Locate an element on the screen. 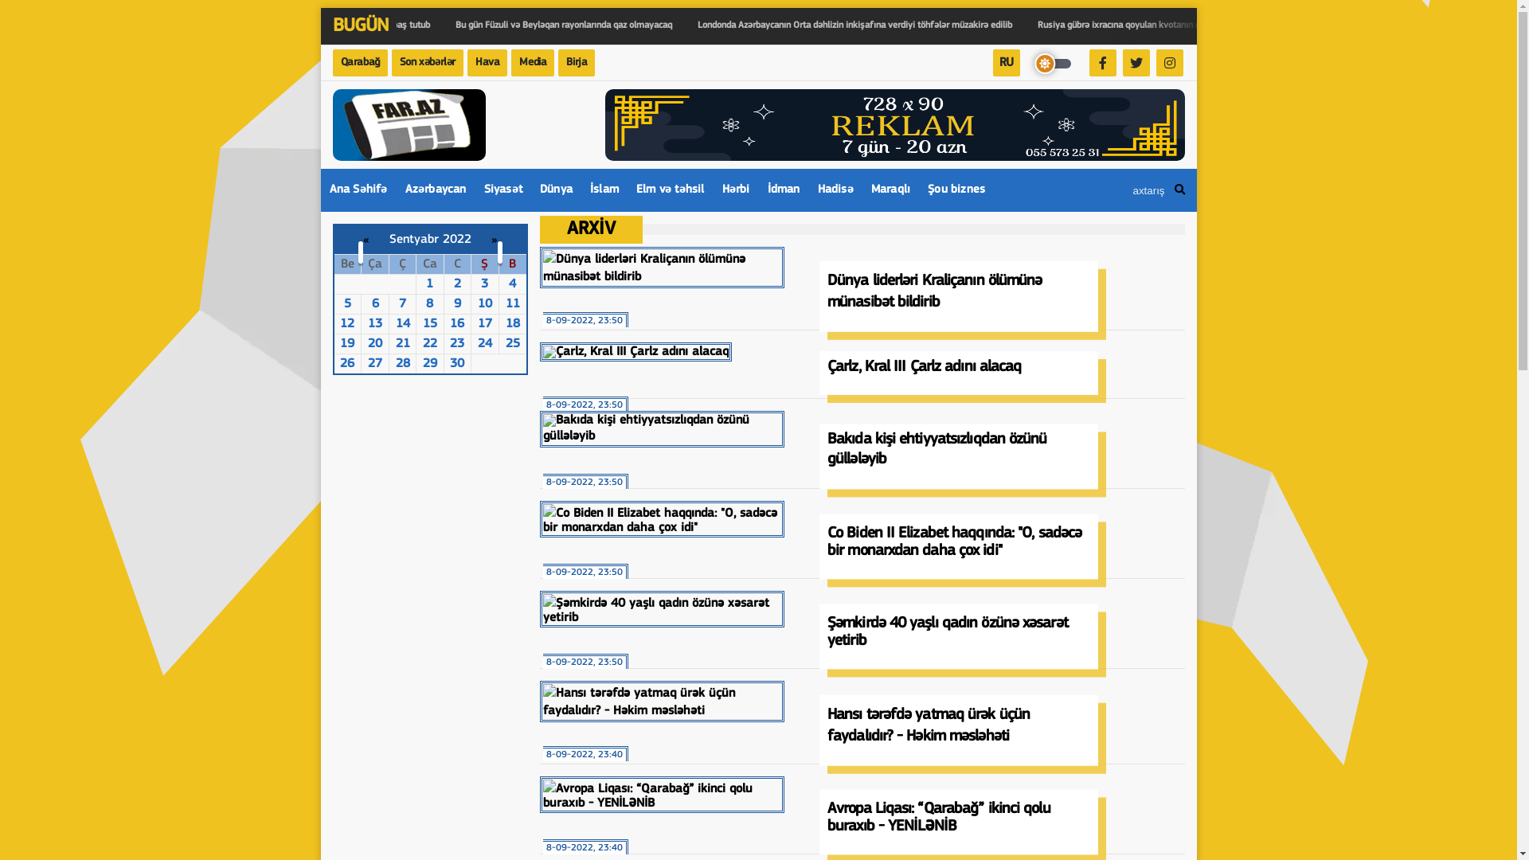 The image size is (1529, 860). 22 is located at coordinates (430, 344).